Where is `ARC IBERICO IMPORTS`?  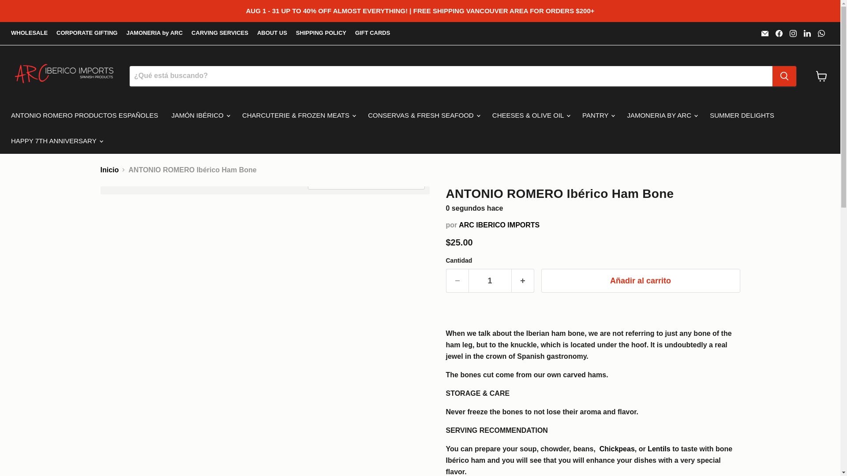 ARC IBERICO IMPORTS is located at coordinates (499, 225).